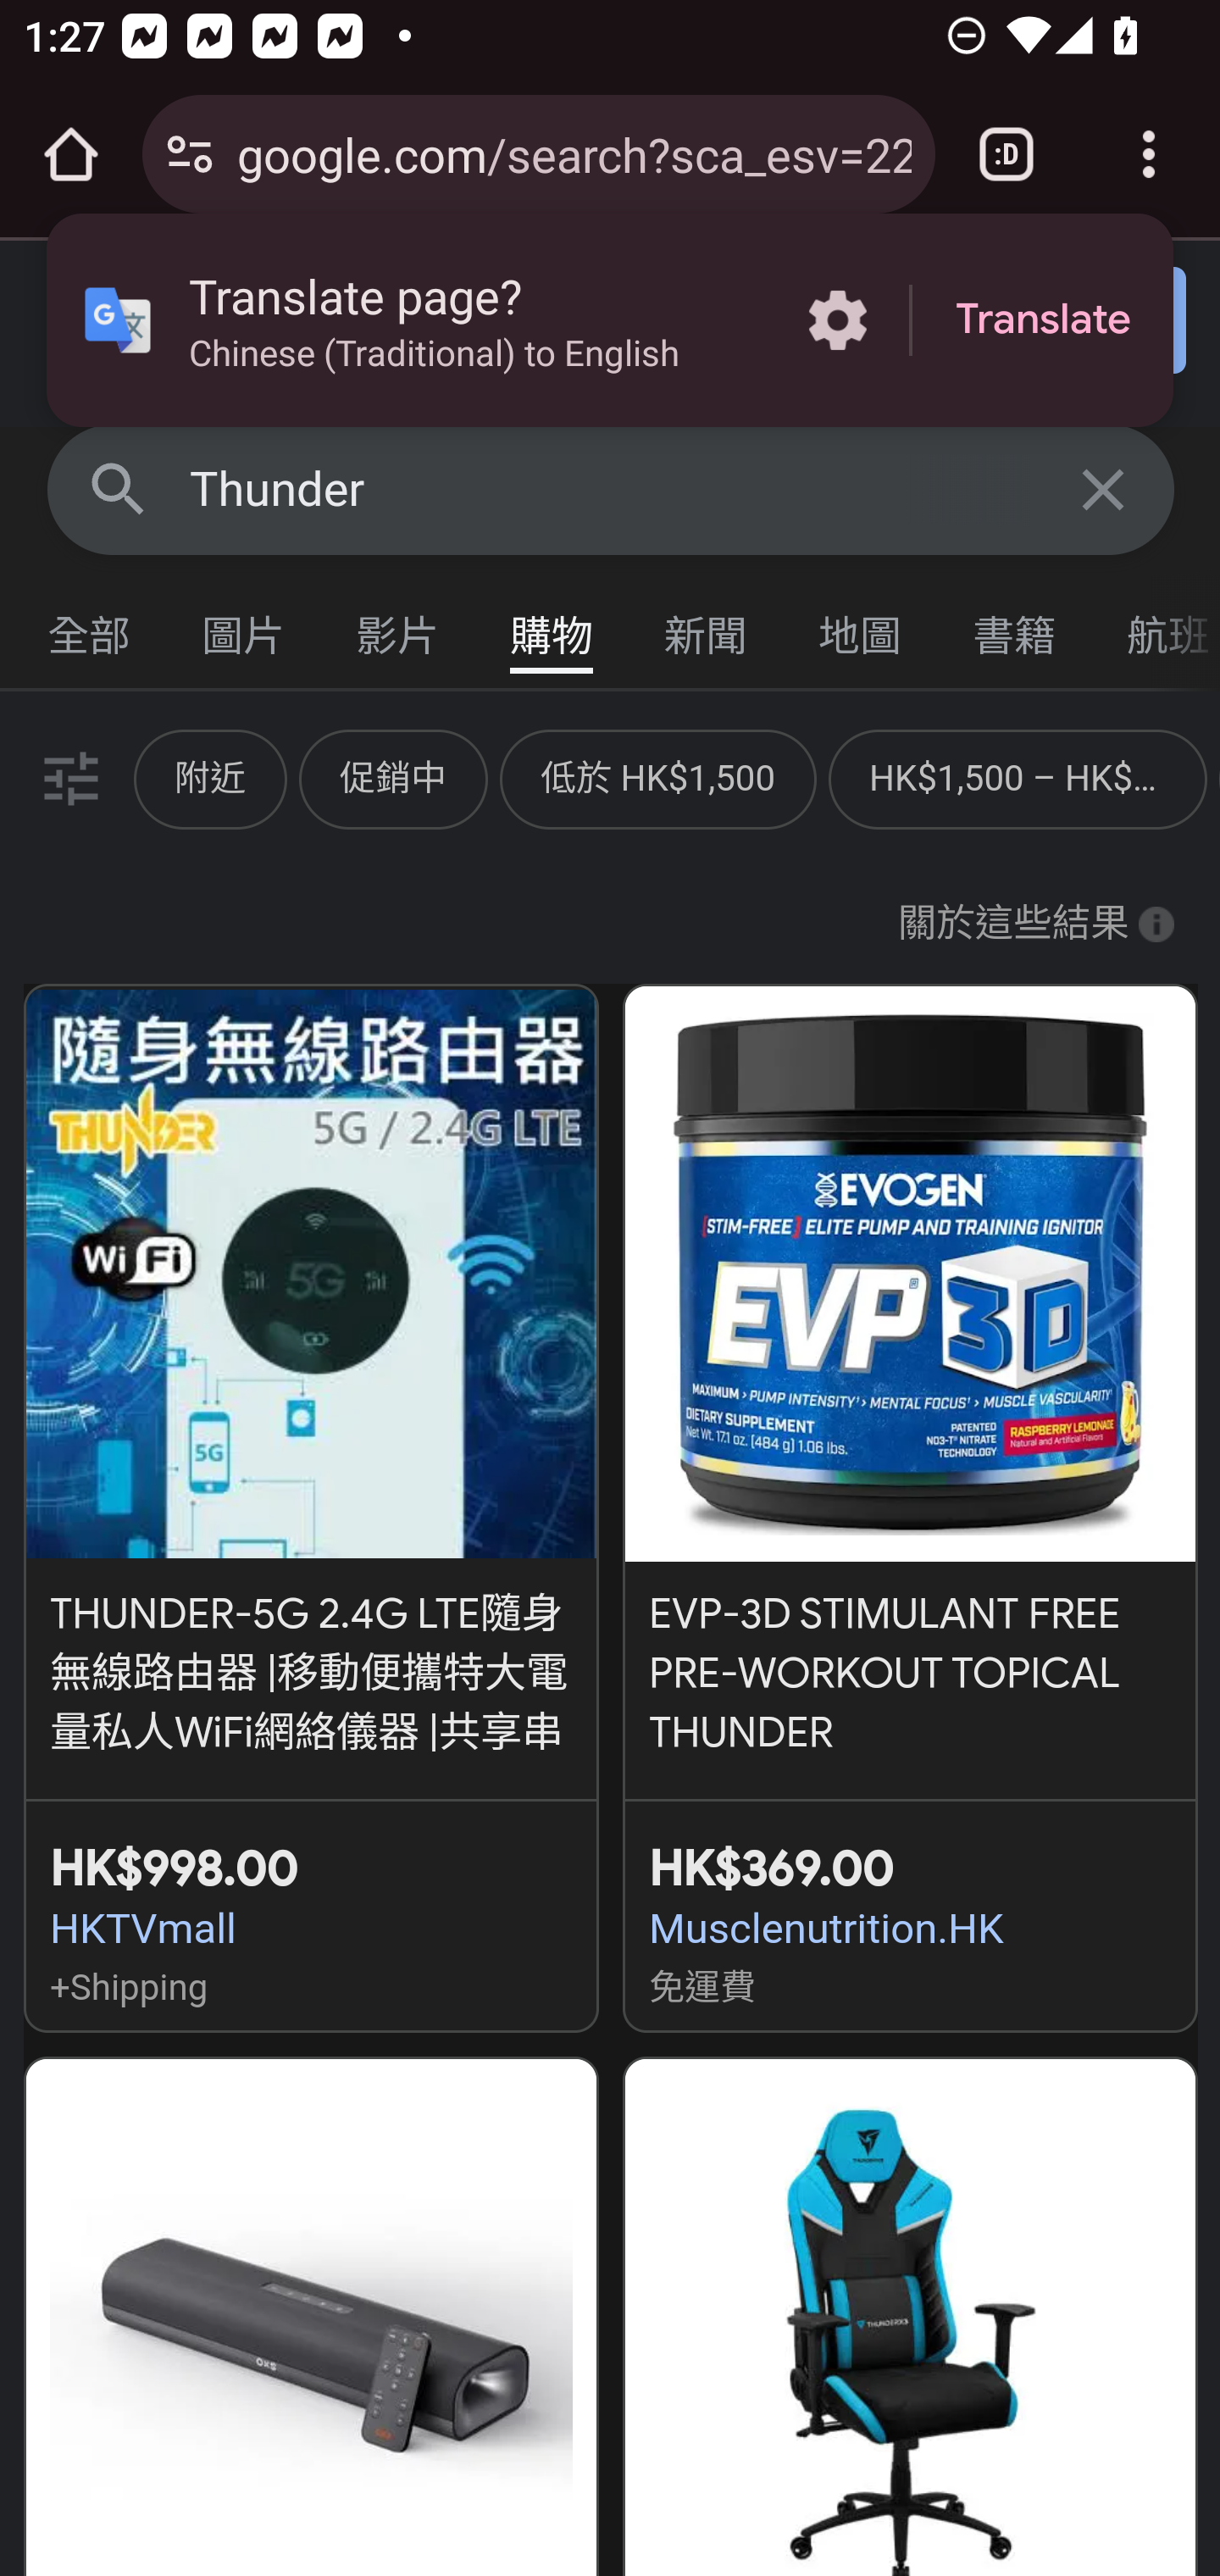  Describe the element at coordinates (398, 628) in the screenshot. I see `影片` at that location.